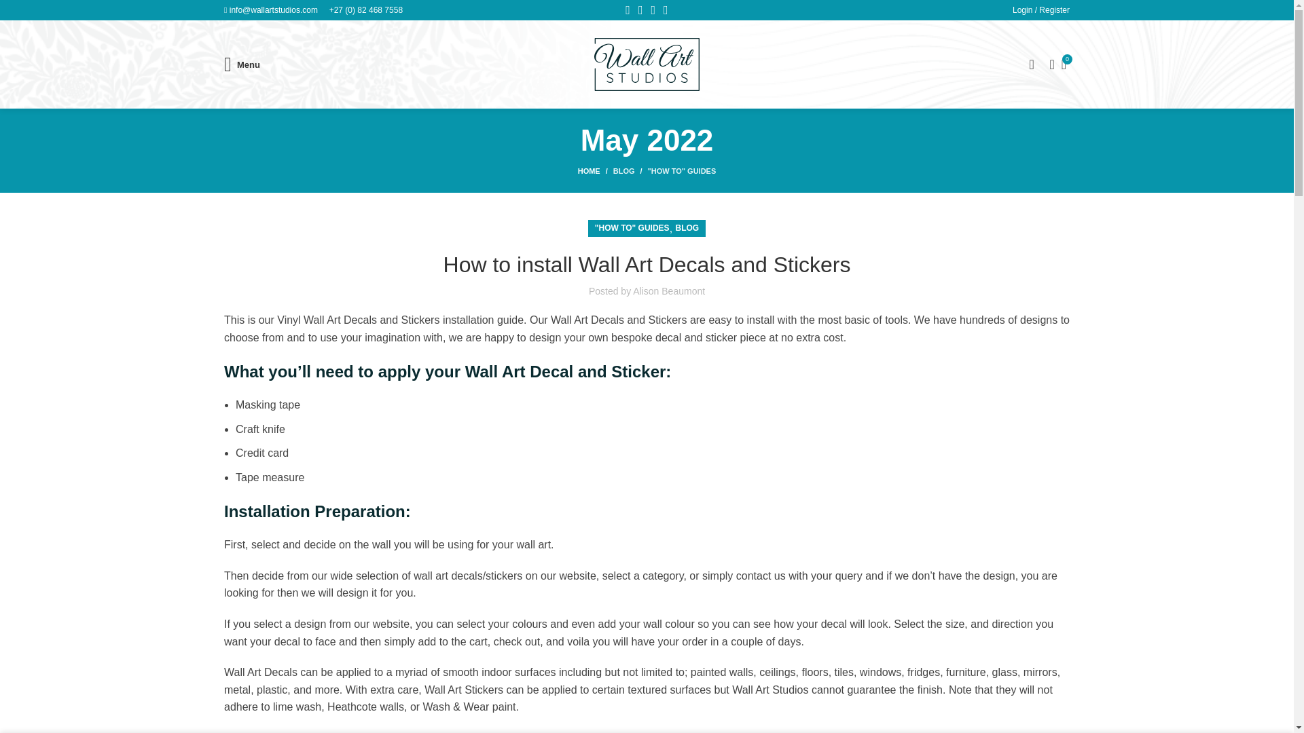 The width and height of the screenshot is (1304, 733). What do you see at coordinates (668, 291) in the screenshot?
I see `Alison Beaumont` at bounding box center [668, 291].